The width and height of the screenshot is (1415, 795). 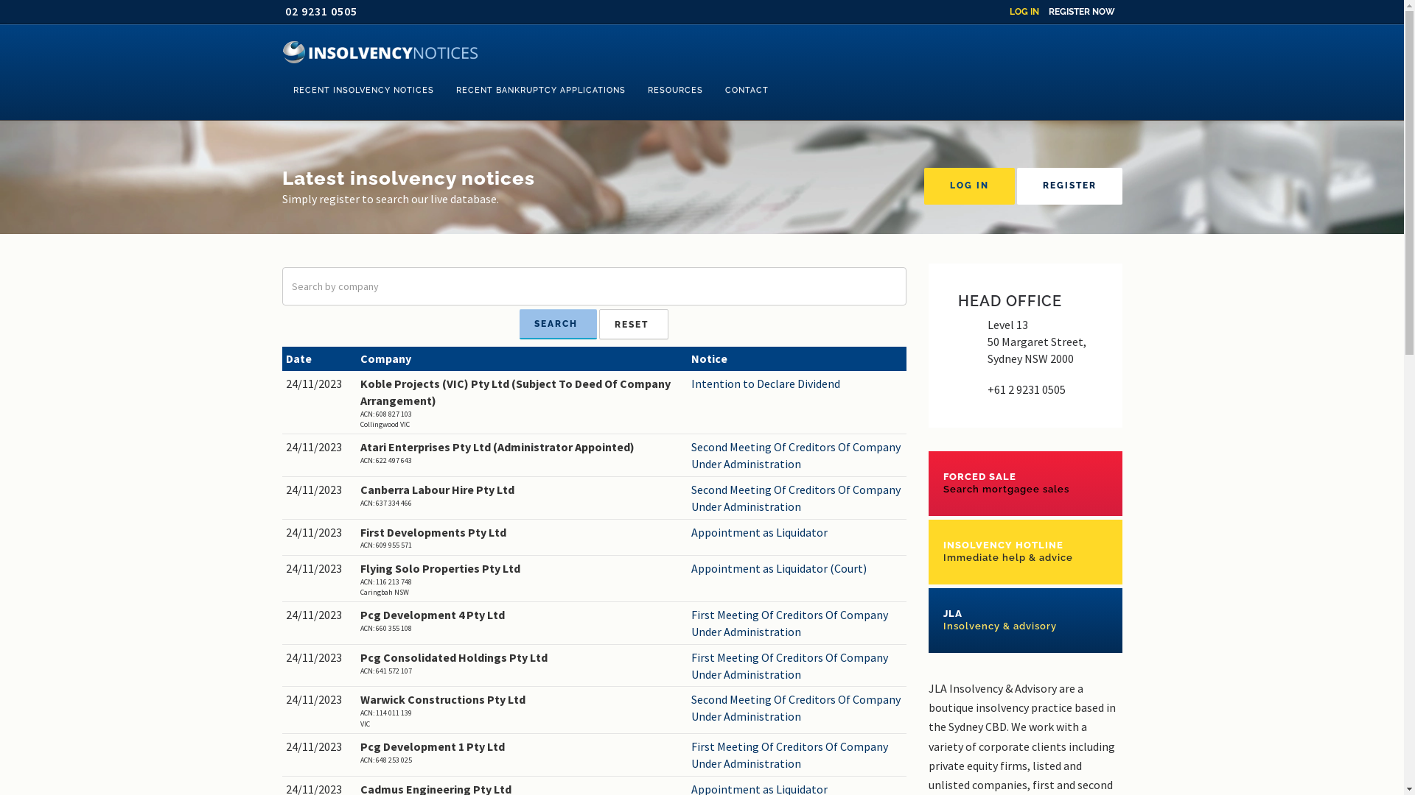 I want to click on 24/11/2023, so click(x=320, y=448).